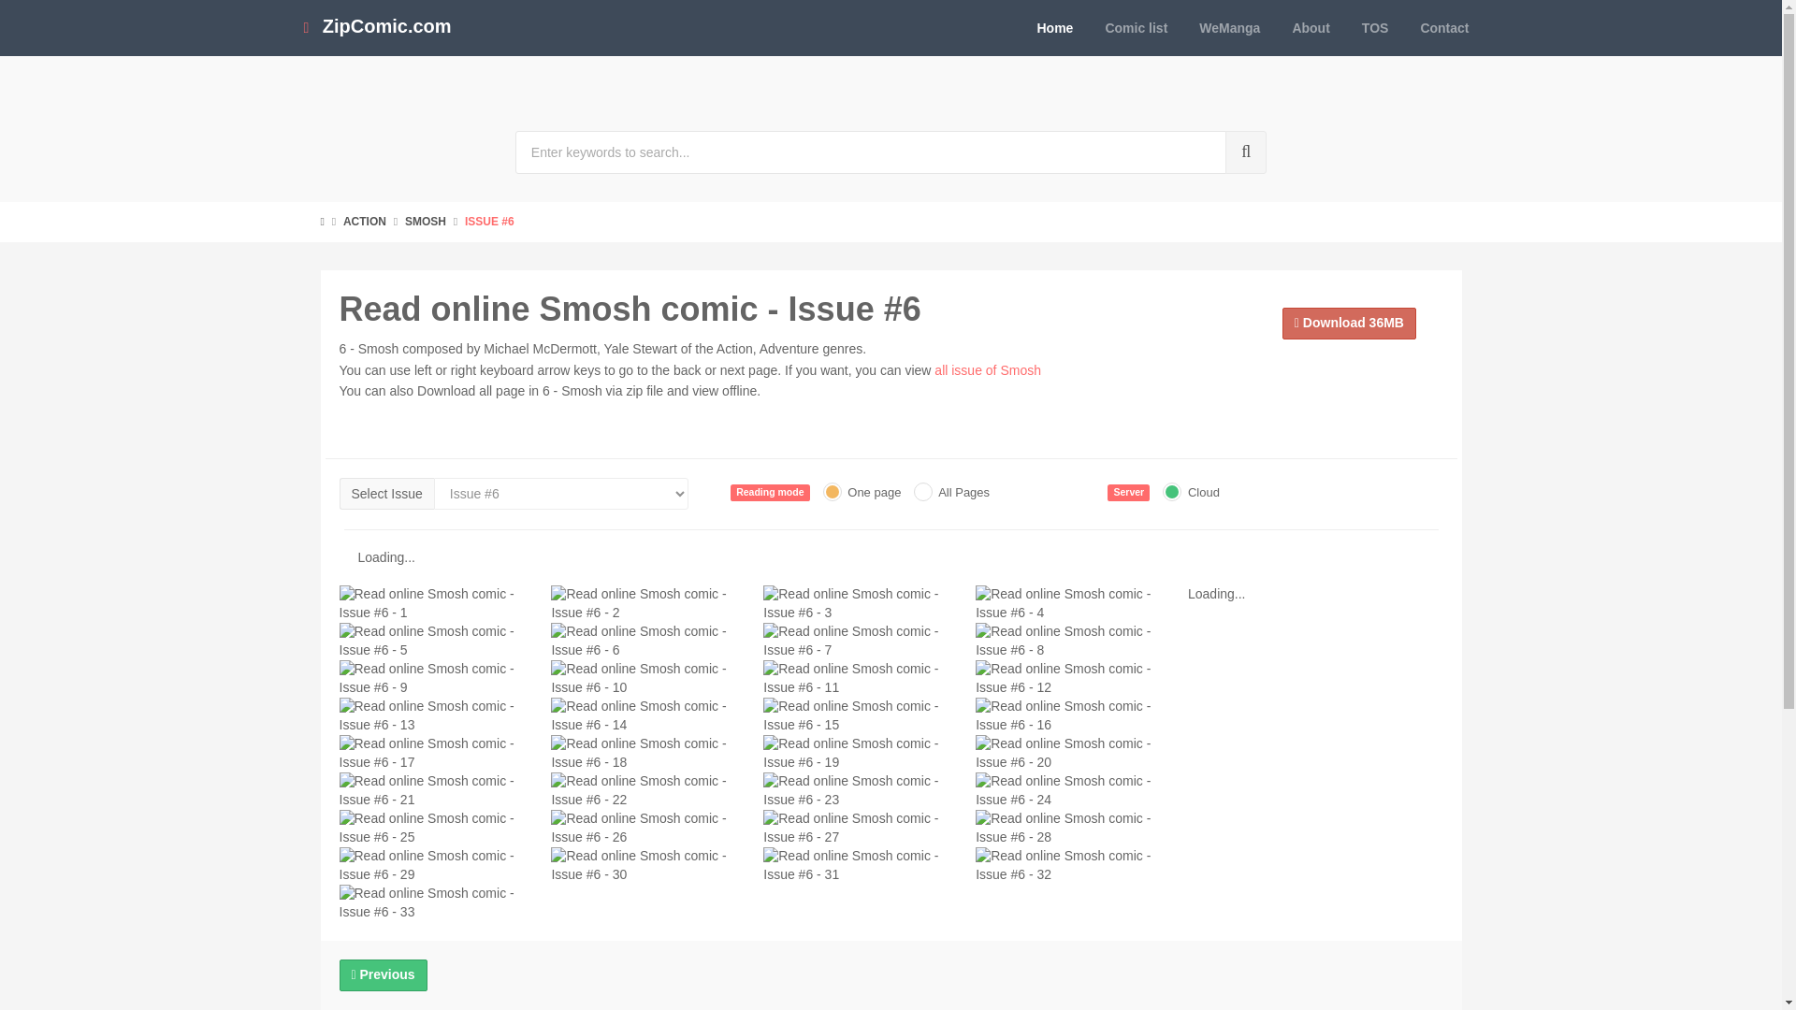 Image resolution: width=1796 pixels, height=1010 pixels. What do you see at coordinates (376, 28) in the screenshot?
I see `  ZipComic.com` at bounding box center [376, 28].